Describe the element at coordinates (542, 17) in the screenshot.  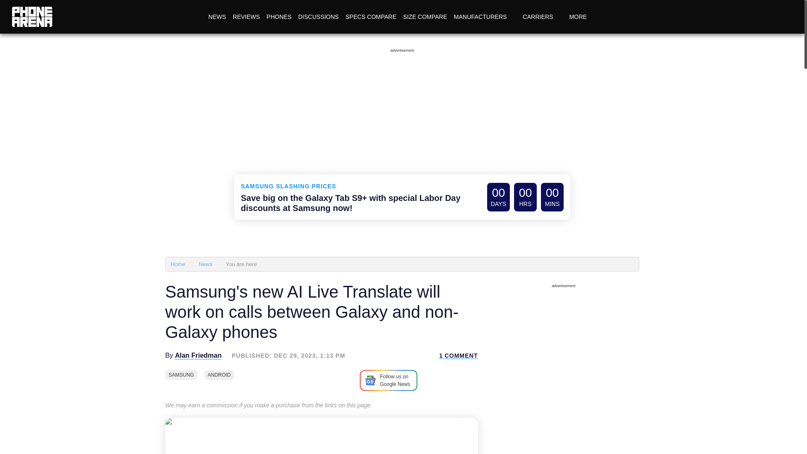
I see `CARRIERS` at that location.